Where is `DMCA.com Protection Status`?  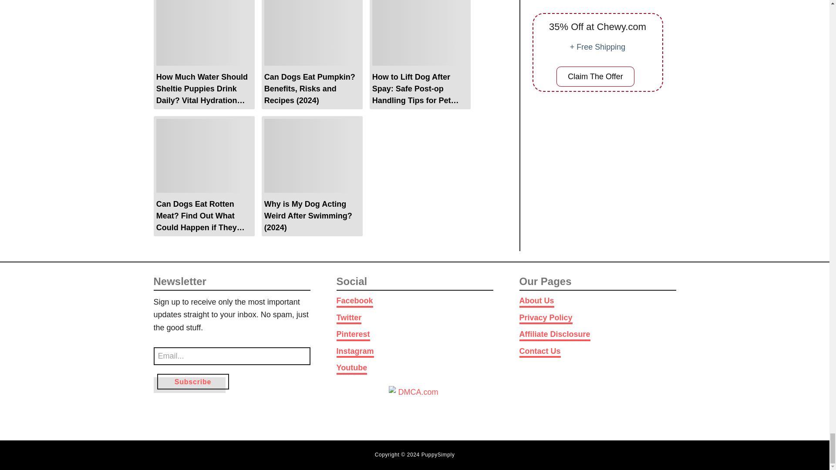 DMCA.com Protection Status is located at coordinates (415, 405).